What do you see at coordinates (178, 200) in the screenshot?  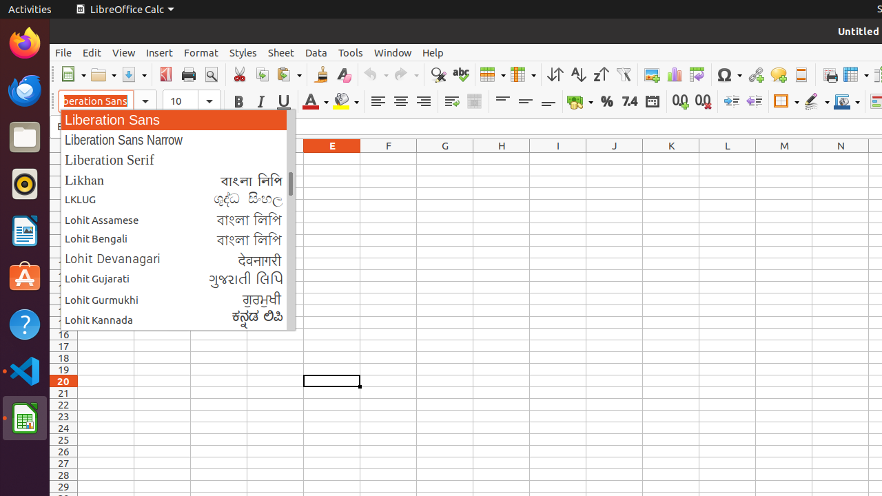 I see `LKLUG` at bounding box center [178, 200].